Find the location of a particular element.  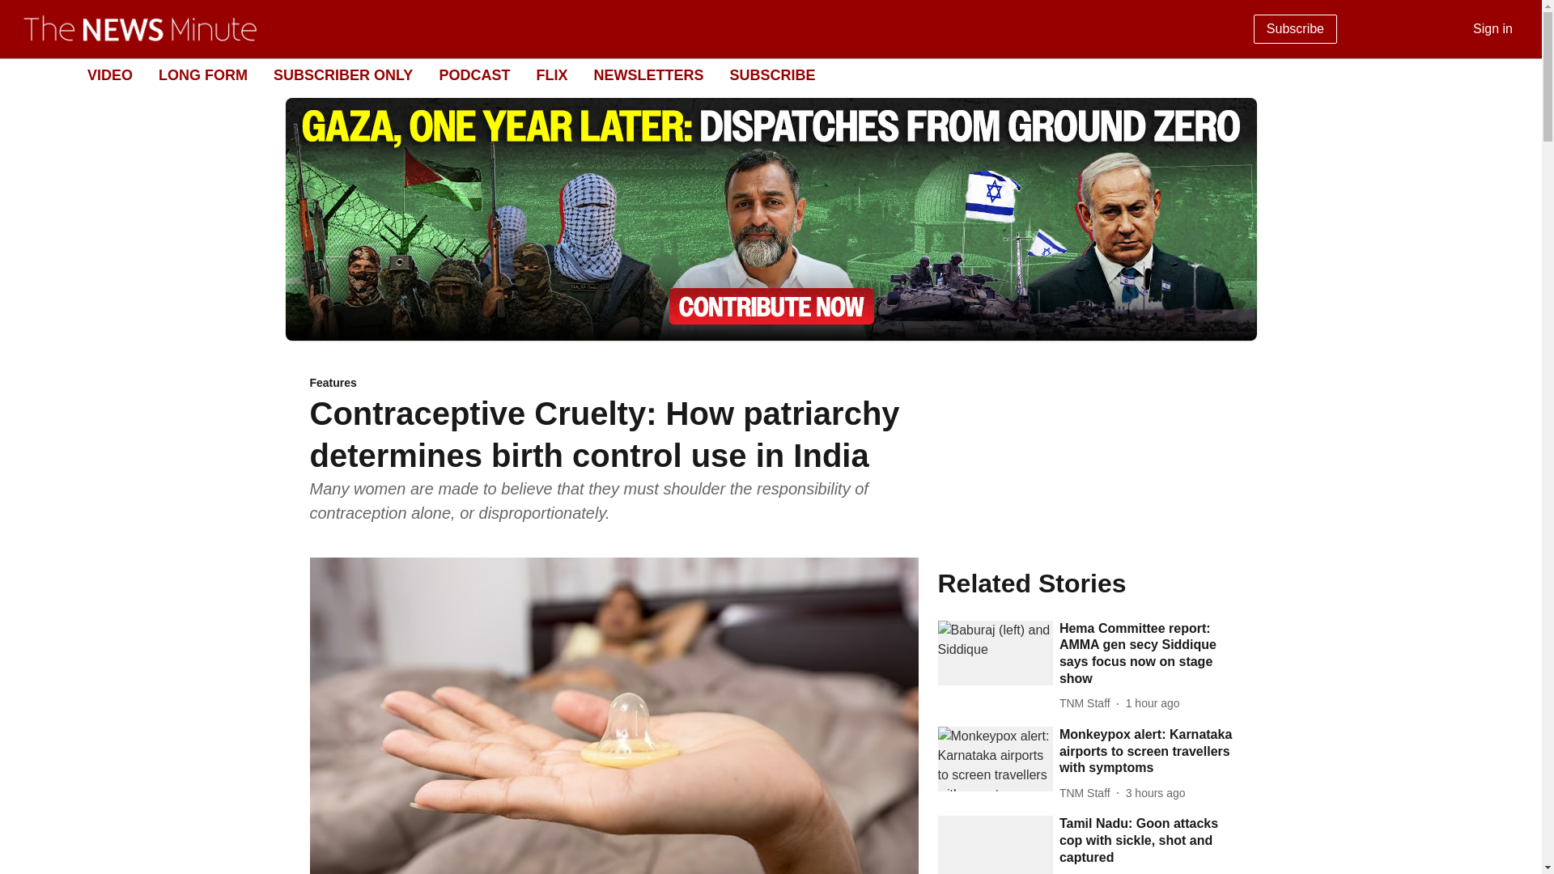

SUBSCRIBER ONLY is located at coordinates (343, 74).